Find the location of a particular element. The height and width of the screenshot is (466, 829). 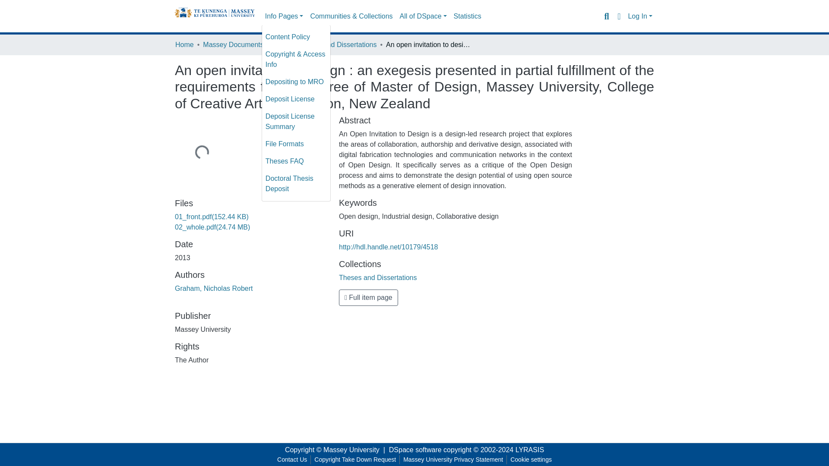

Home is located at coordinates (184, 44).